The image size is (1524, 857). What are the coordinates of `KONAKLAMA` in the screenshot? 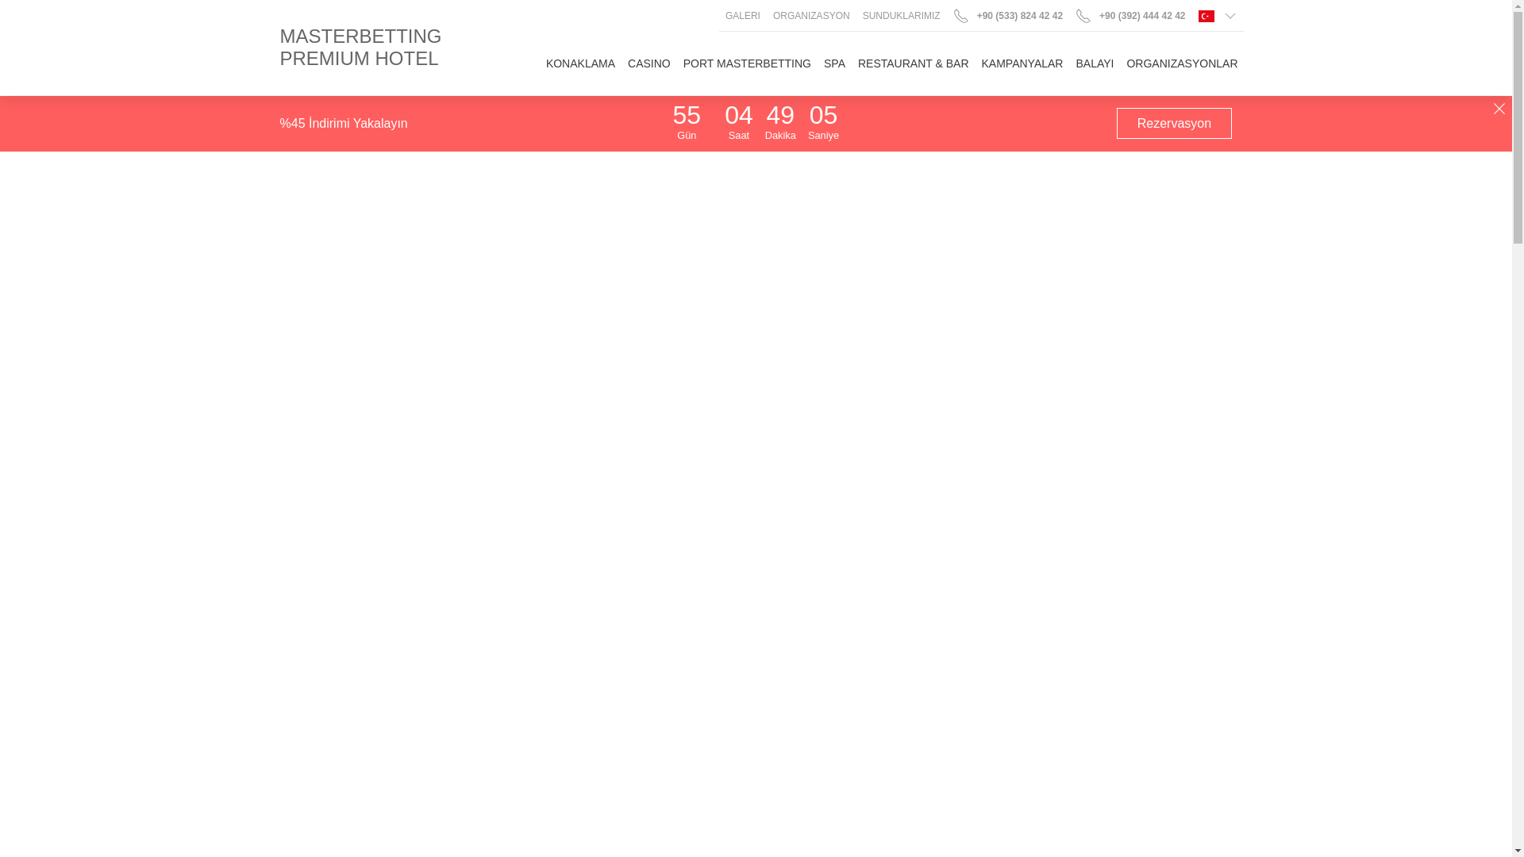 It's located at (580, 63).